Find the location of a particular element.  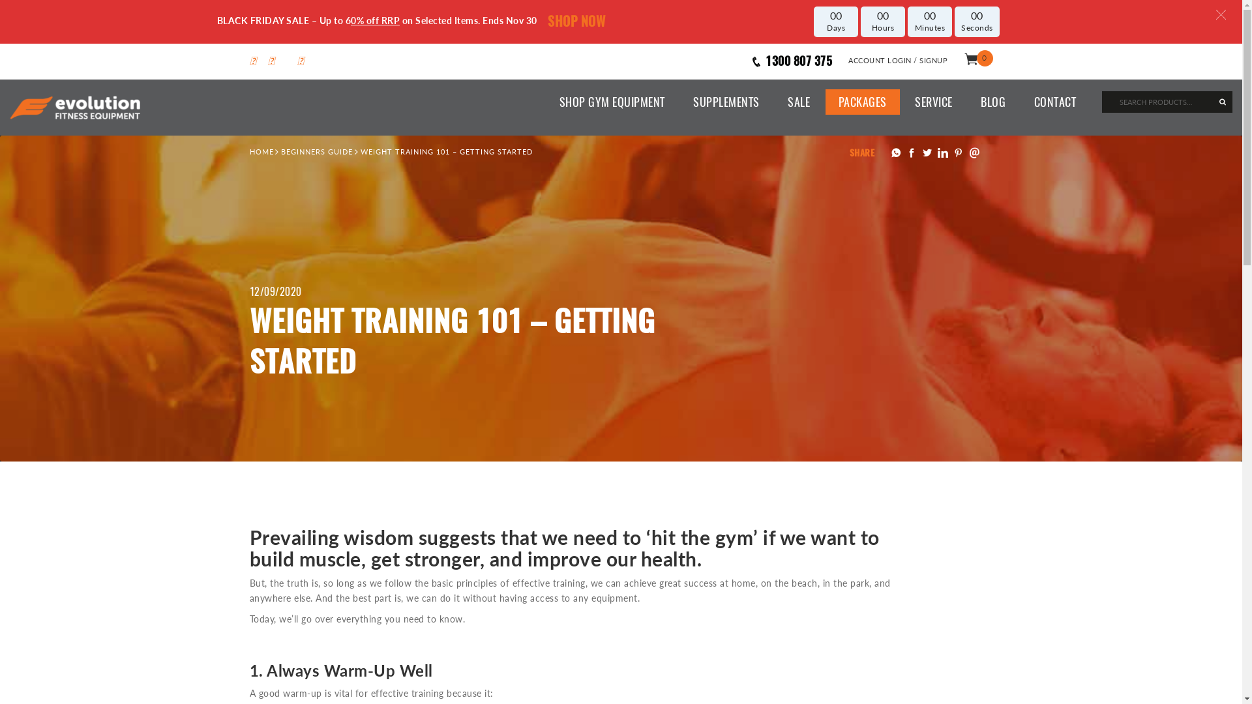

SHOP GYM EQUIPMENT is located at coordinates (612, 102).